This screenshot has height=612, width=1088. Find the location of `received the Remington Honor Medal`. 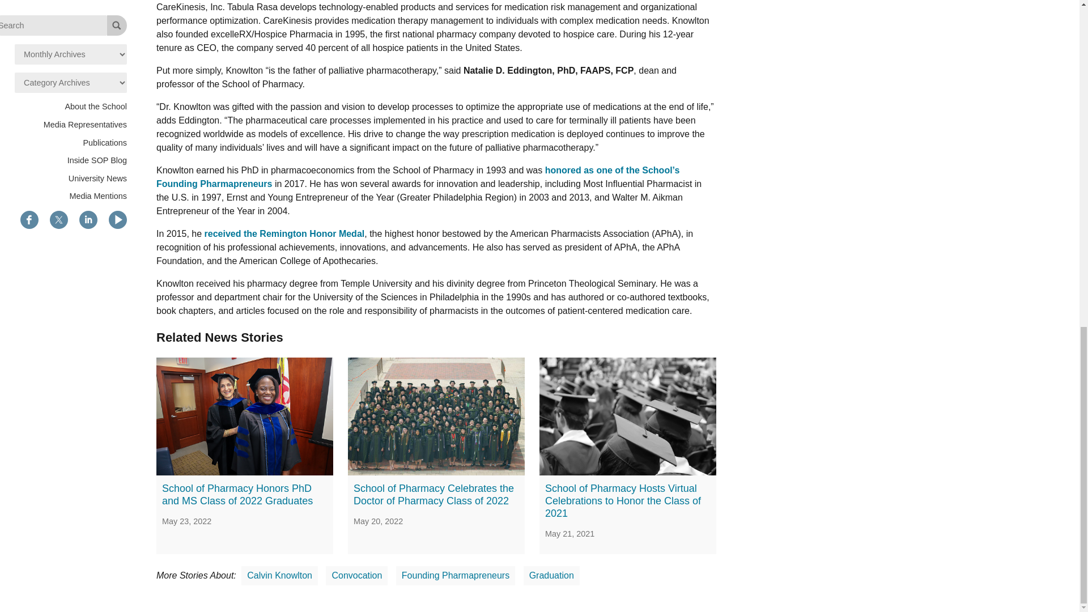

received the Remington Honor Medal is located at coordinates (284, 233).